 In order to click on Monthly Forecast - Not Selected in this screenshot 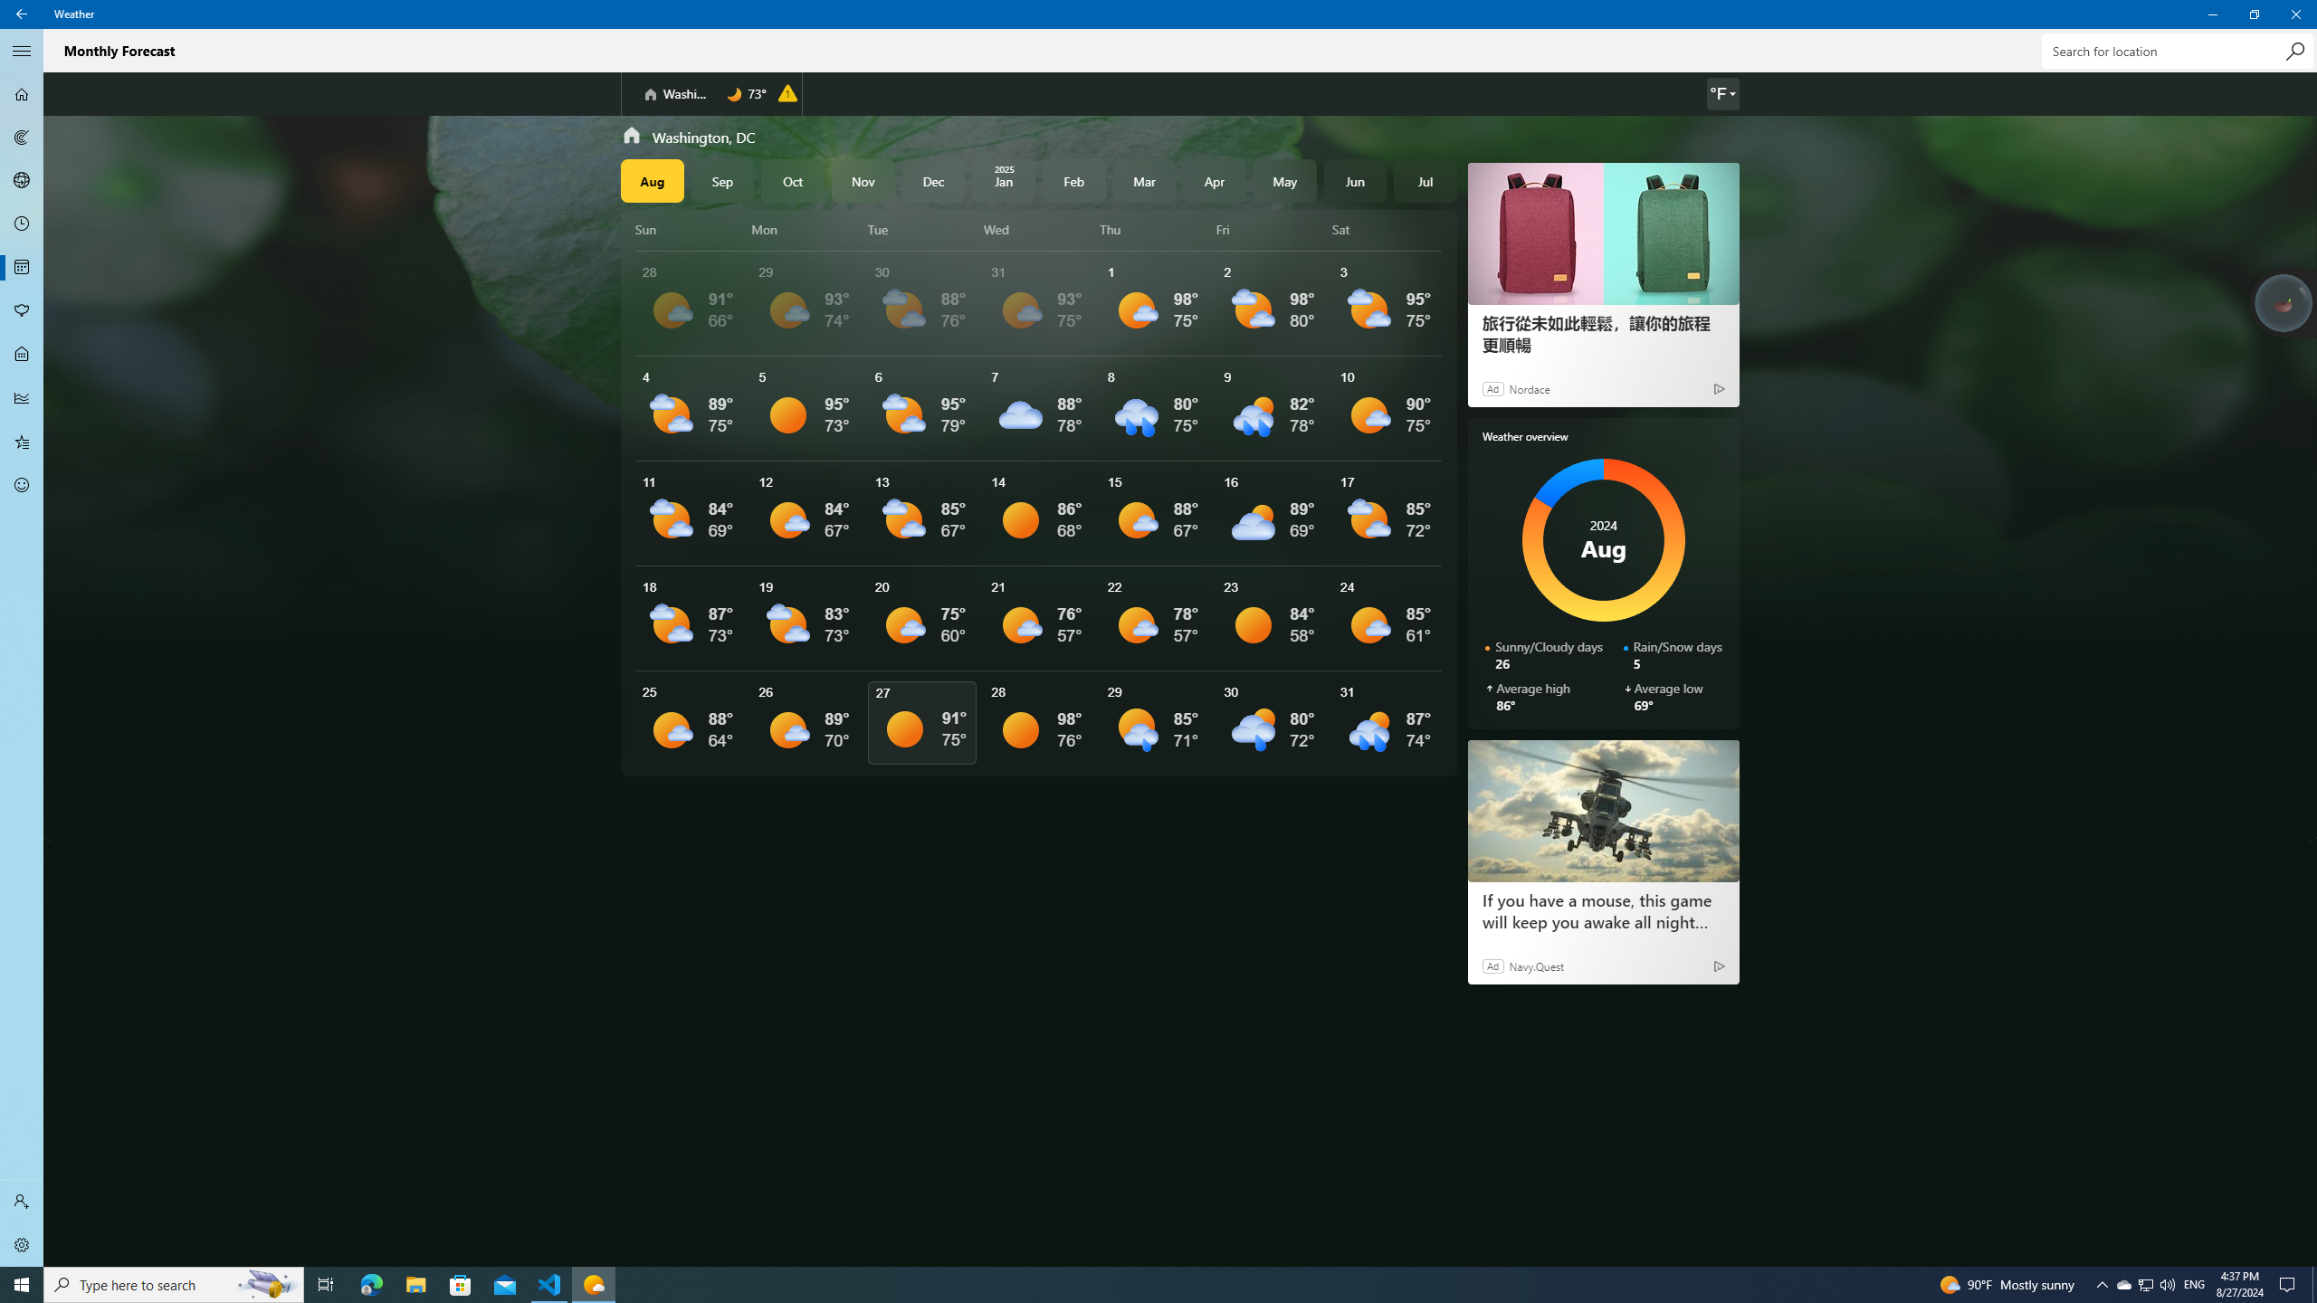, I will do `click(22, 268)`.